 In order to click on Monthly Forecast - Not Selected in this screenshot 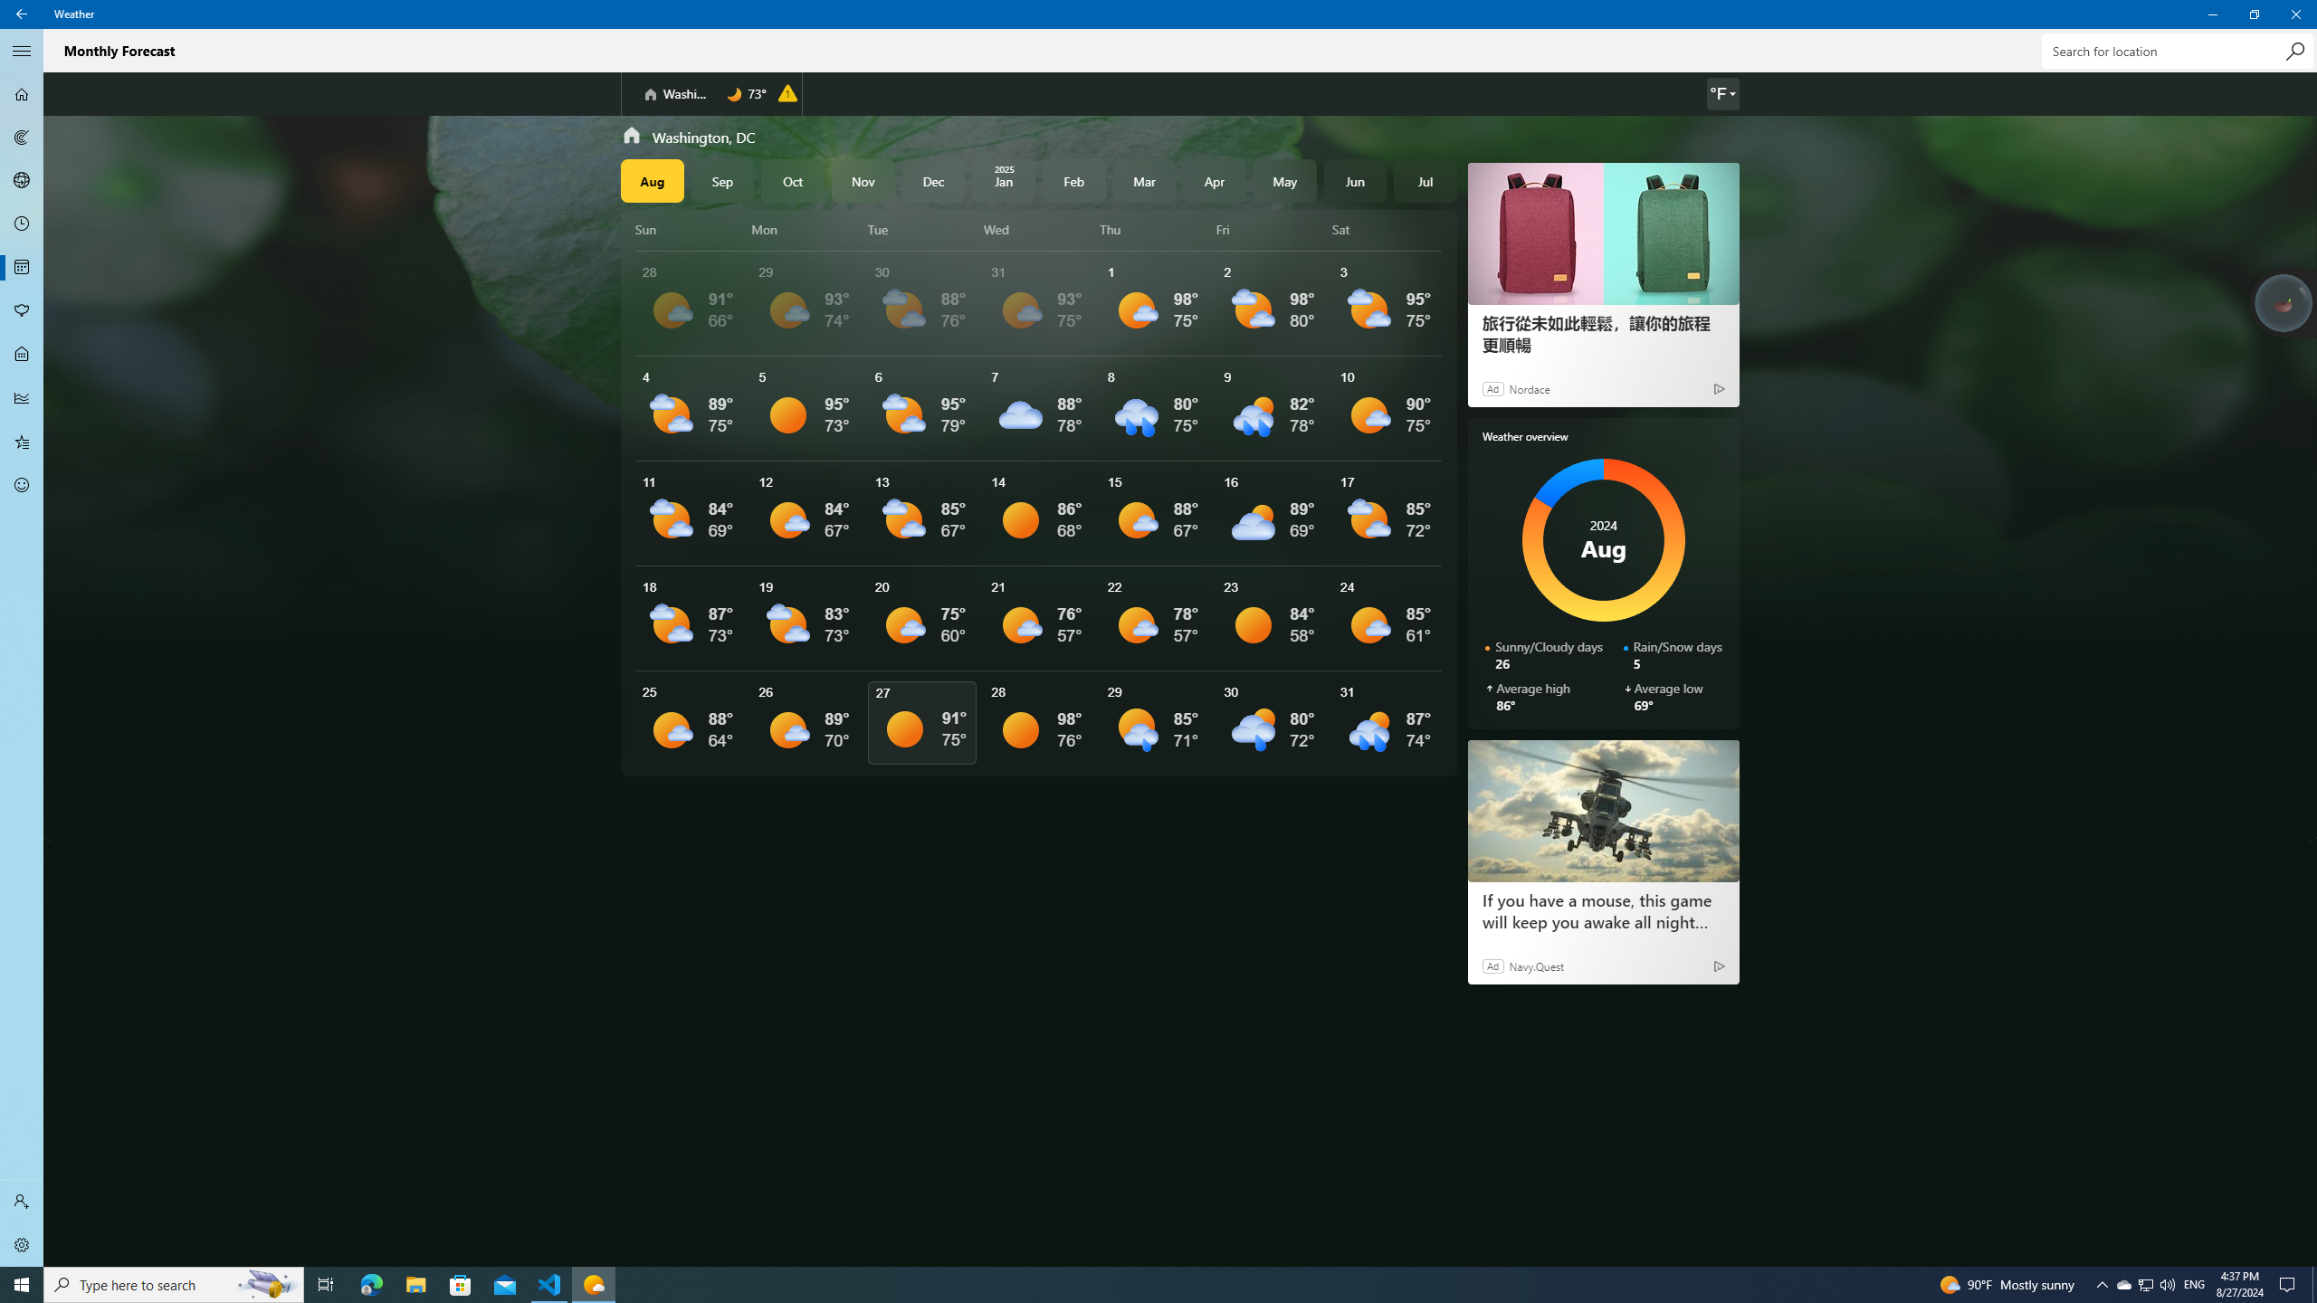, I will do `click(22, 268)`.